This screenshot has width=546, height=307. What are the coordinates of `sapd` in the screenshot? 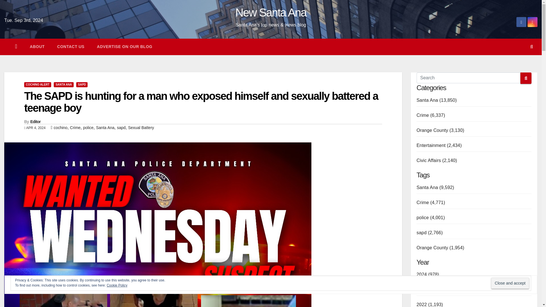 It's located at (121, 127).